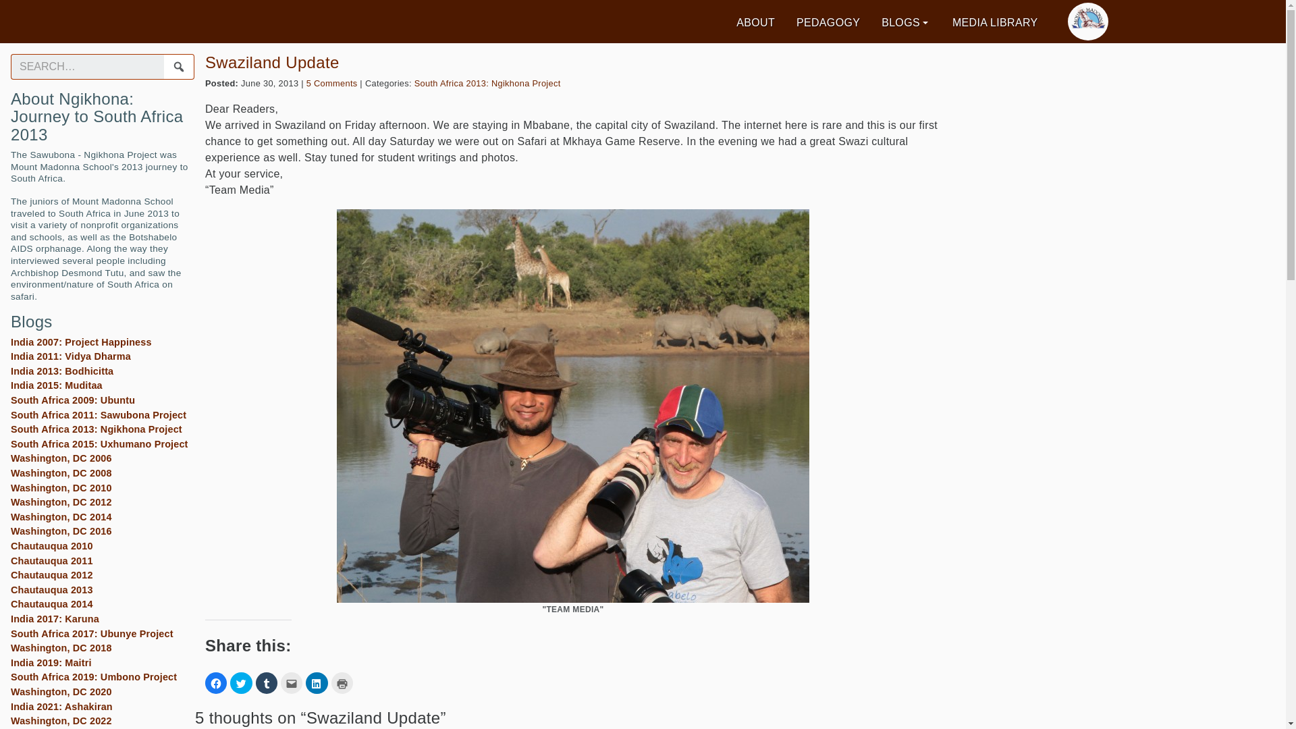 The height and width of the screenshot is (729, 1296). I want to click on View all posts filed under Washington, DC 2006, so click(61, 458).